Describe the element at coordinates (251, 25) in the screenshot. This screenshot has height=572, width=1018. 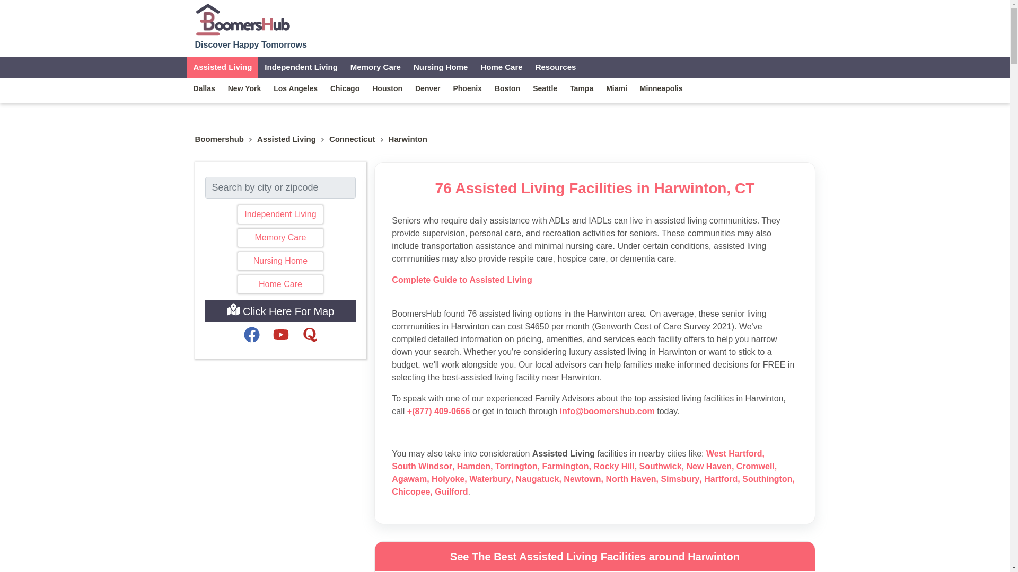
I see `Discover Happy Tomorrows` at that location.